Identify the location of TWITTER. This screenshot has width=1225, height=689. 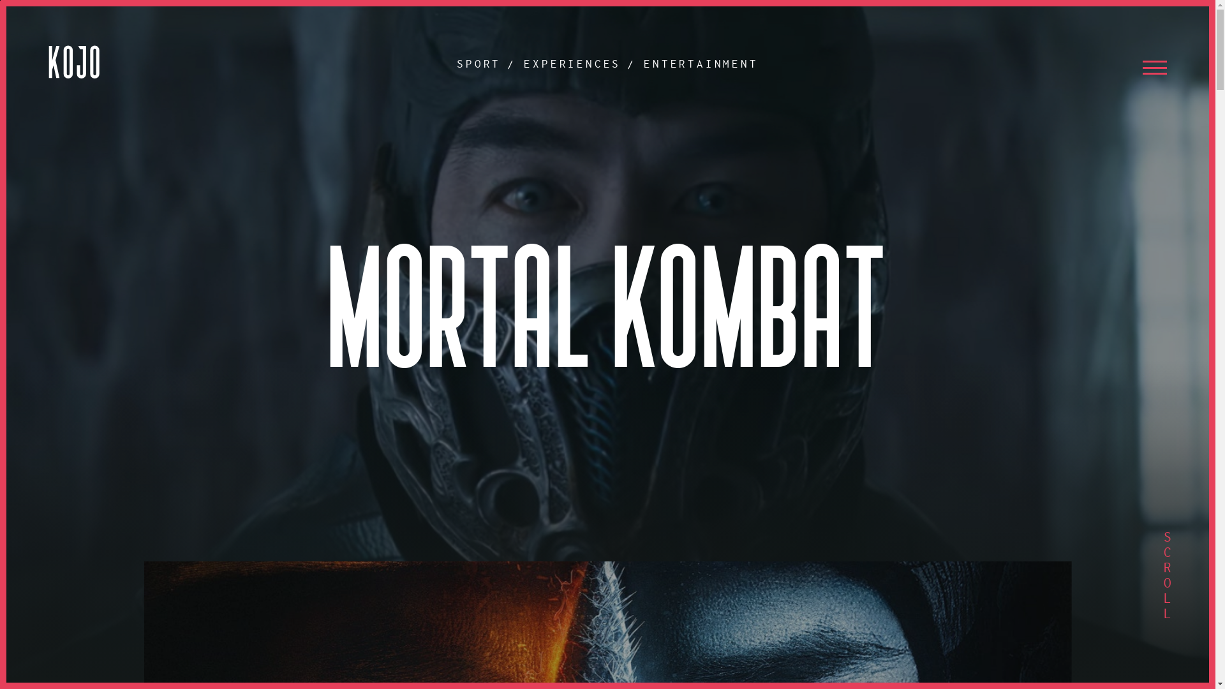
(1099, 275).